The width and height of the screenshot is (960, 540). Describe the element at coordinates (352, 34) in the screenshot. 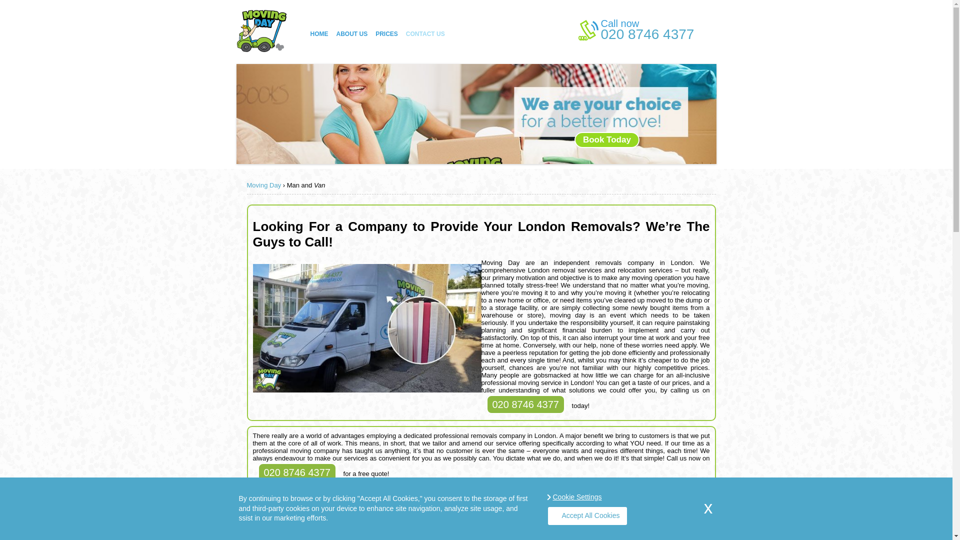

I see `About Us` at that location.